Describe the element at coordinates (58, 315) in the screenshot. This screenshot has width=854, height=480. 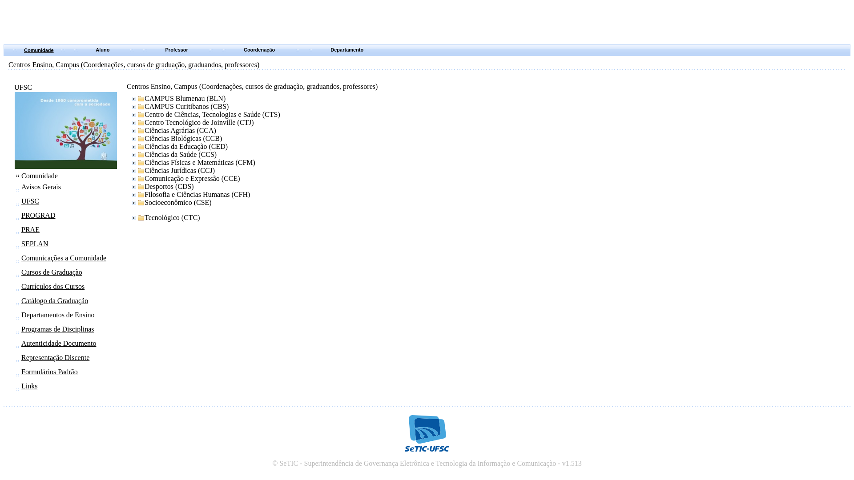
I see `Departamentos de Ensino` at that location.